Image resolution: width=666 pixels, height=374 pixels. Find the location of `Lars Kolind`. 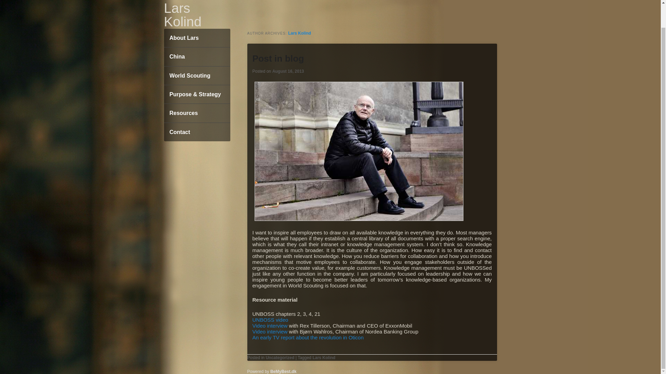

Lars Kolind is located at coordinates (300, 33).